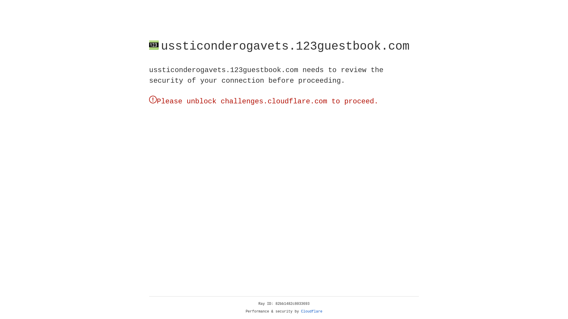  Describe the element at coordinates (312, 312) in the screenshot. I see `Cloudflare` at that location.